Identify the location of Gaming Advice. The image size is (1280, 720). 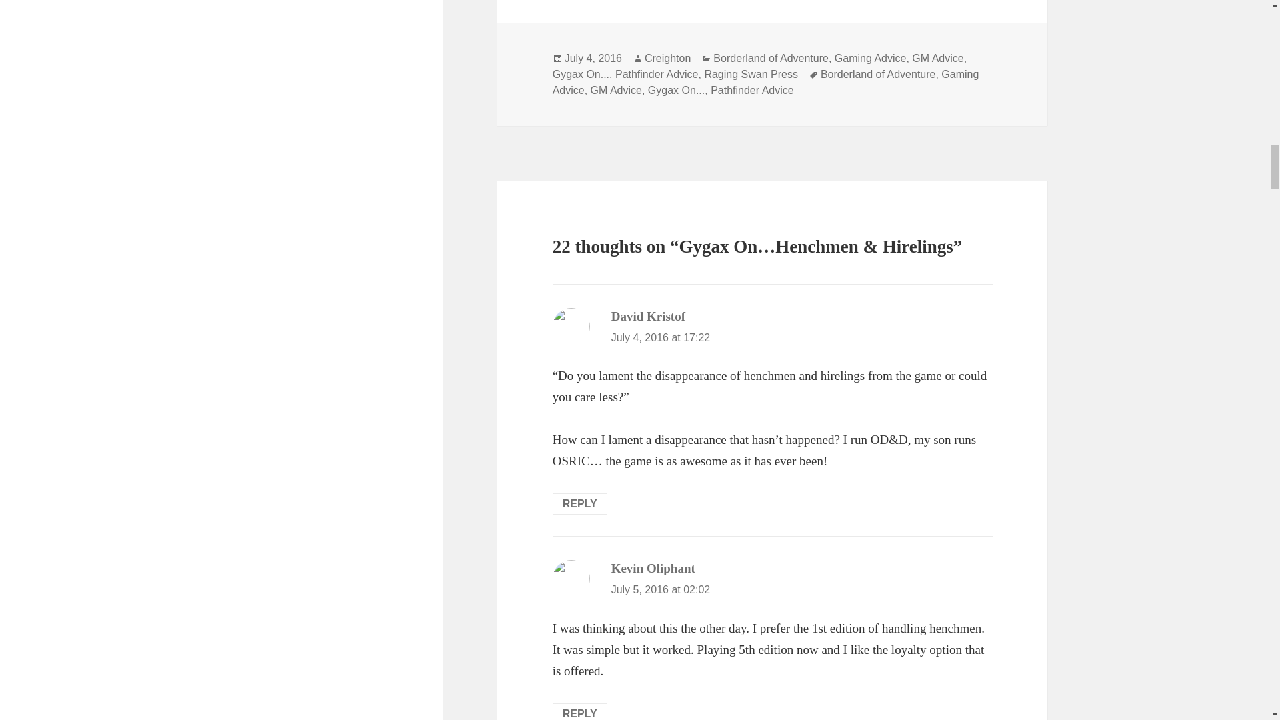
(870, 59).